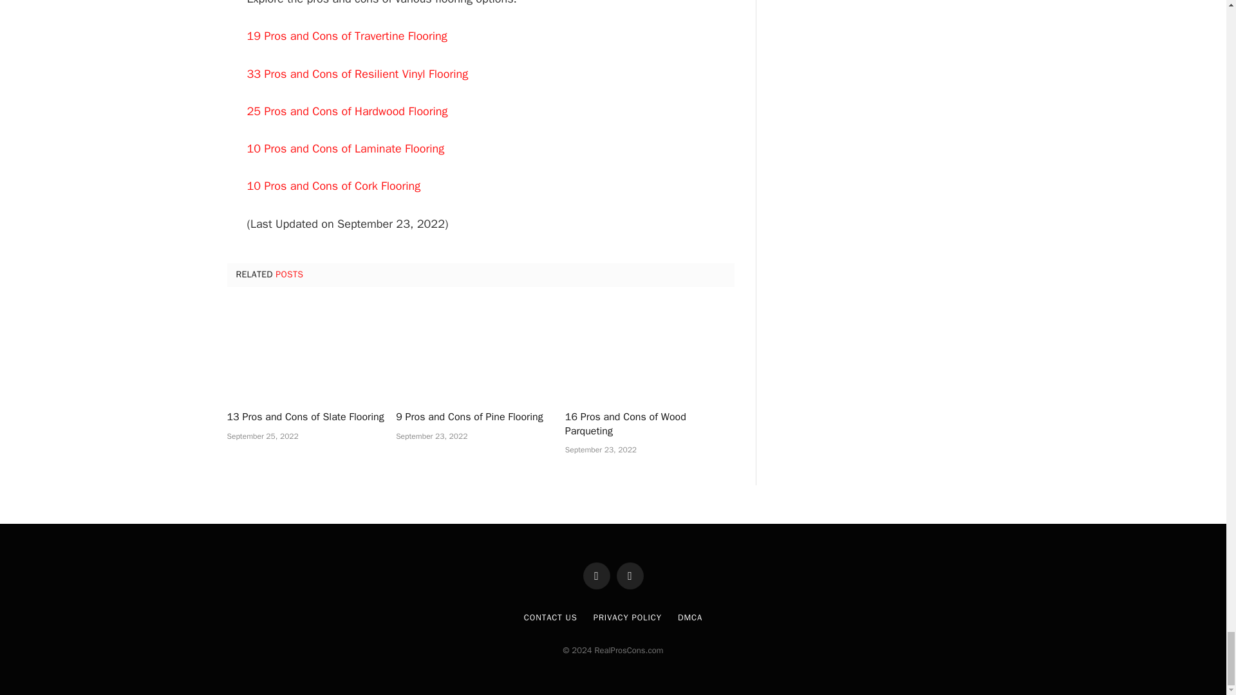 The image size is (1236, 695). I want to click on 9 Pros and Cons of Pine Flooring, so click(480, 417).